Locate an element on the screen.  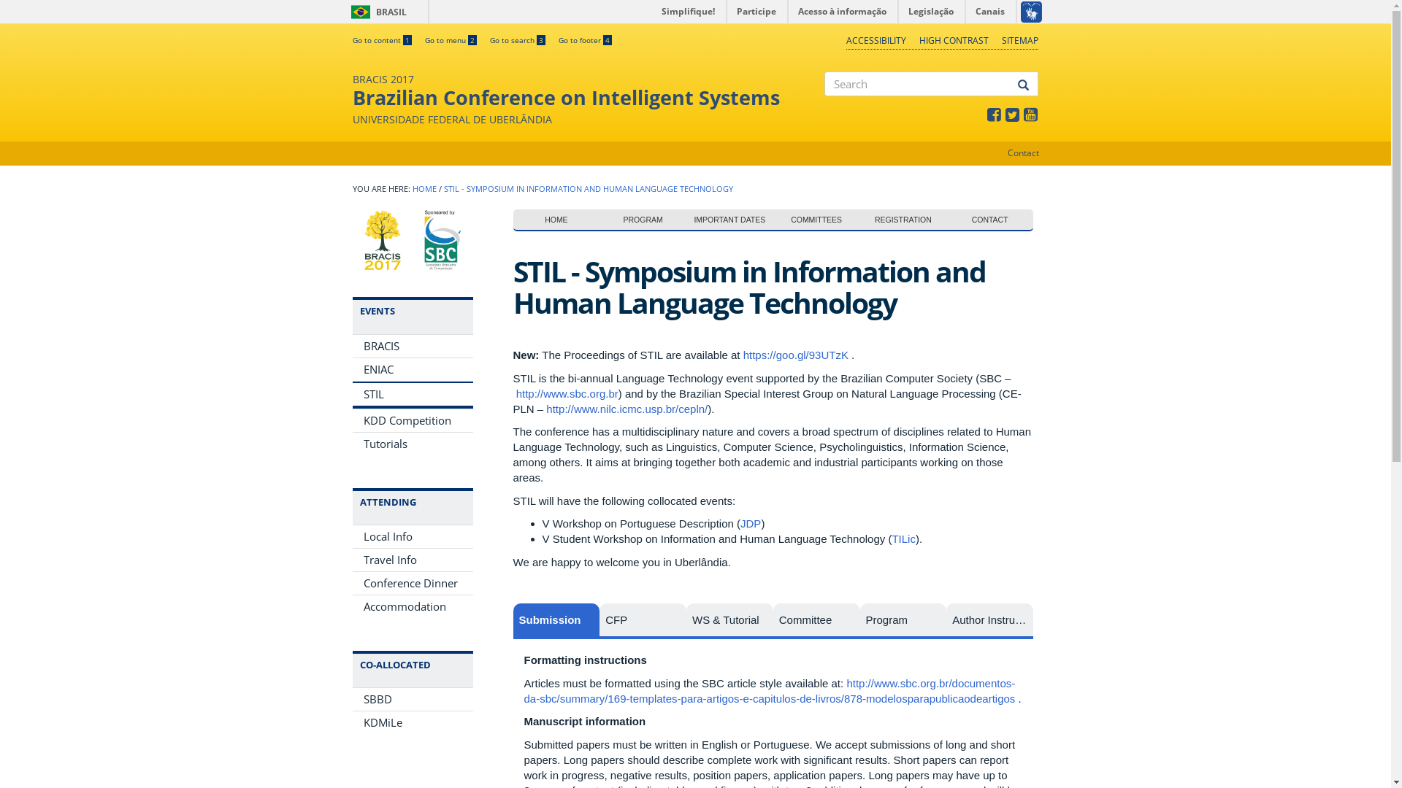
Author Instructions is located at coordinates (990, 622).